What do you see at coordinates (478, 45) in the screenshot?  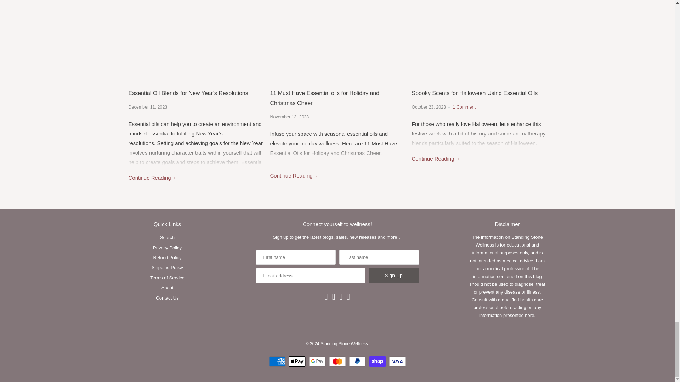 I see `Spooky Scents for Halloween Using Essential Oils` at bounding box center [478, 45].